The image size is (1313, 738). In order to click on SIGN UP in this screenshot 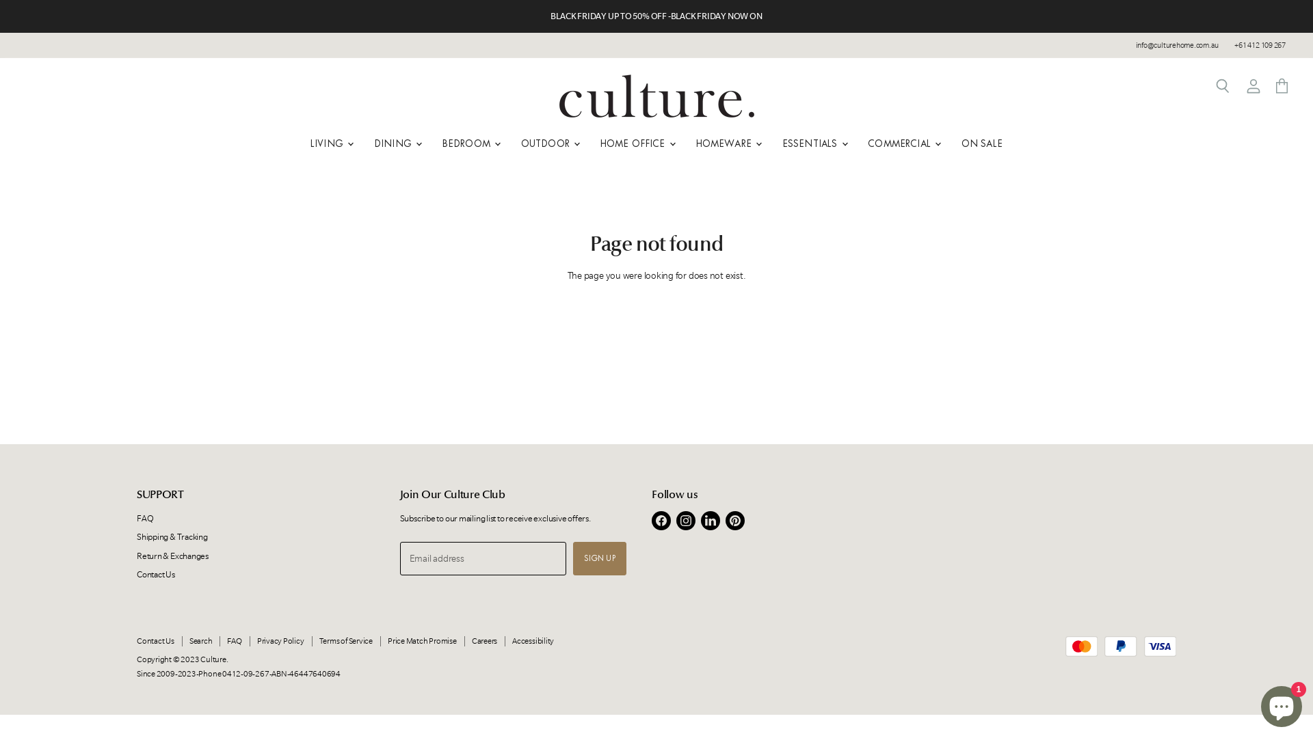, I will do `click(600, 559)`.